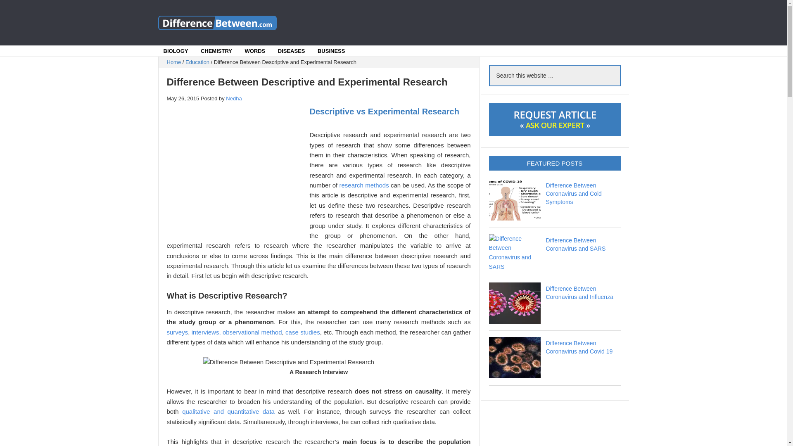  What do you see at coordinates (220, 22) in the screenshot?
I see `Compare the Difference Between Similar Terms` at bounding box center [220, 22].